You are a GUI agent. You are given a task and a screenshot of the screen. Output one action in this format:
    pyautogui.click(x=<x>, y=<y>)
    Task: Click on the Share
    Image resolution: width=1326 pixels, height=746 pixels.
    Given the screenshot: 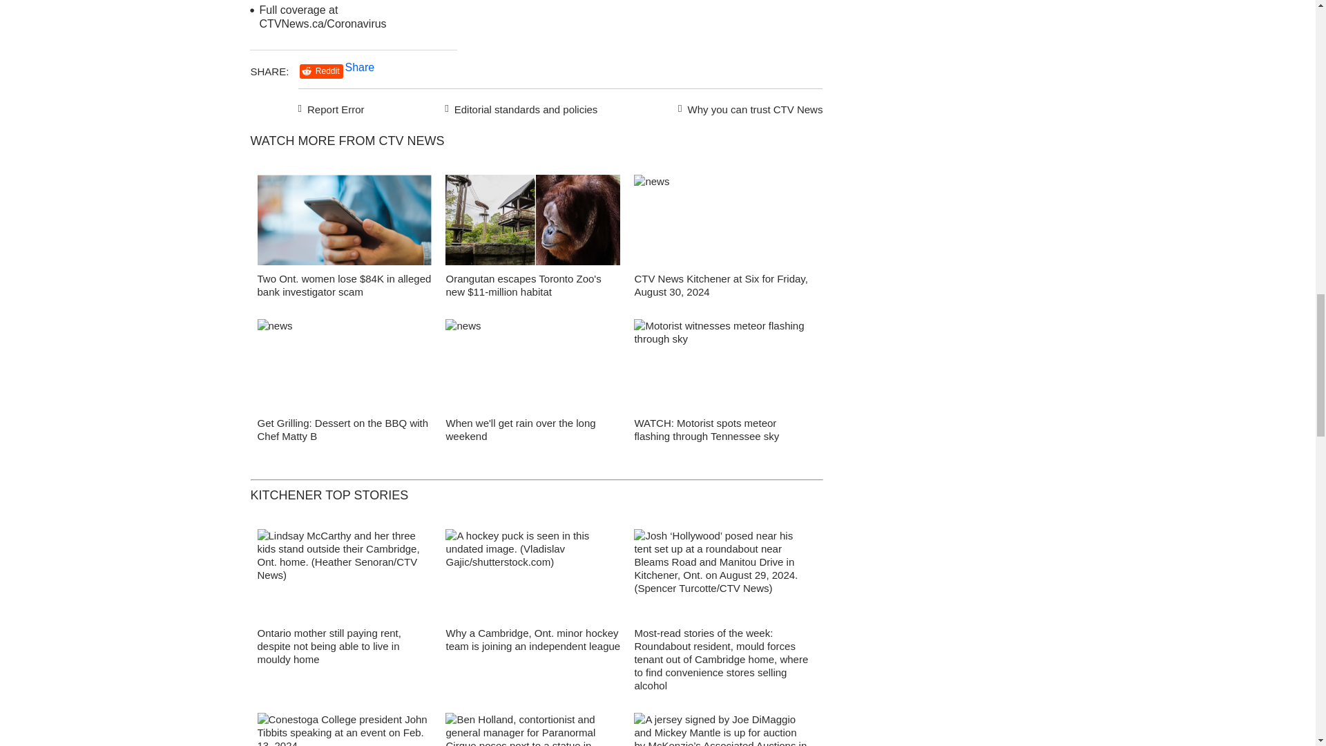 What is the action you would take?
    pyautogui.click(x=360, y=66)
    